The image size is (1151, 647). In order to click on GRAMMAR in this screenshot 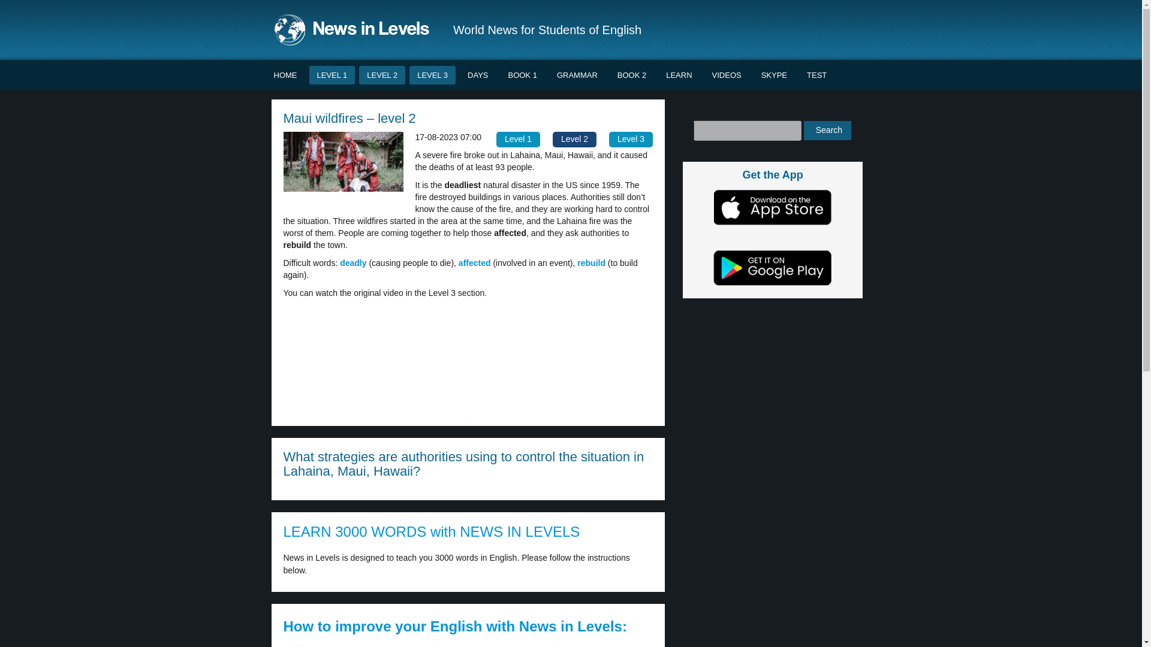, I will do `click(577, 75)`.